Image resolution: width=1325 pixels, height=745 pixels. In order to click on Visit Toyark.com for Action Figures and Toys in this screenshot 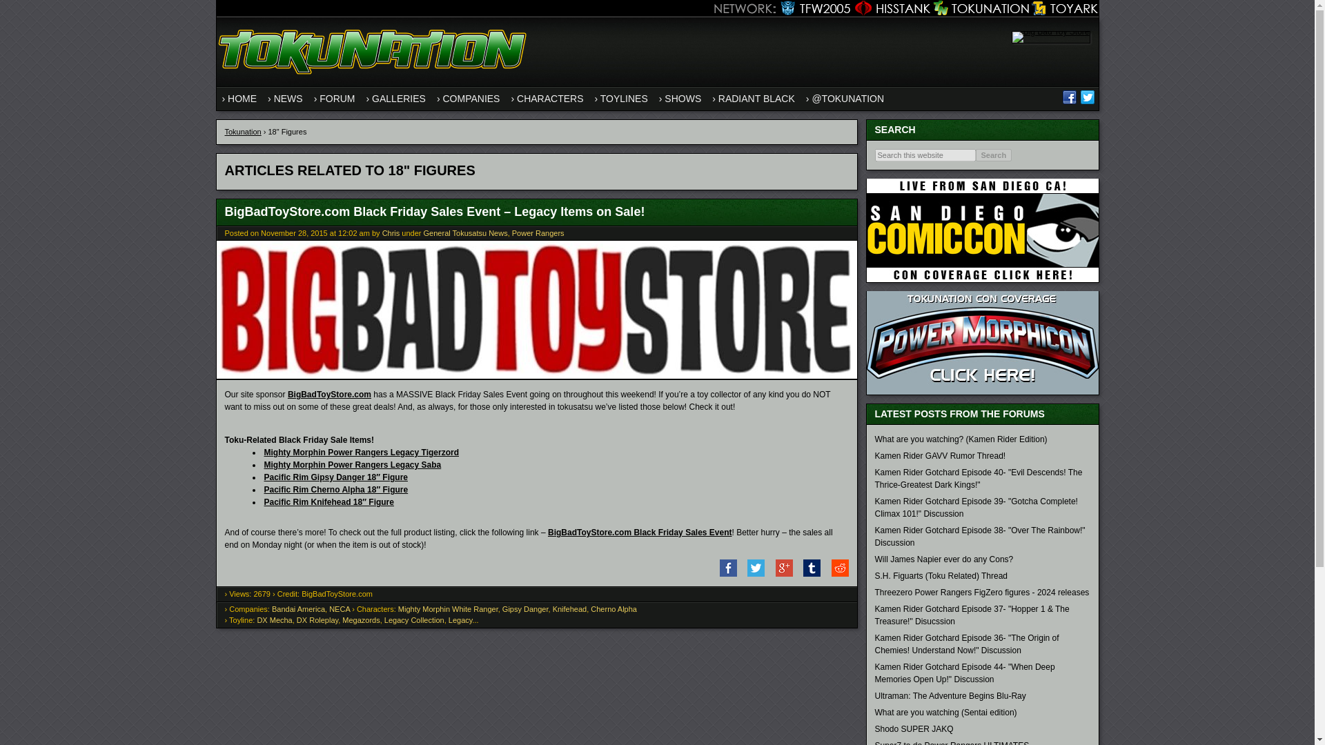, I will do `click(1063, 8)`.